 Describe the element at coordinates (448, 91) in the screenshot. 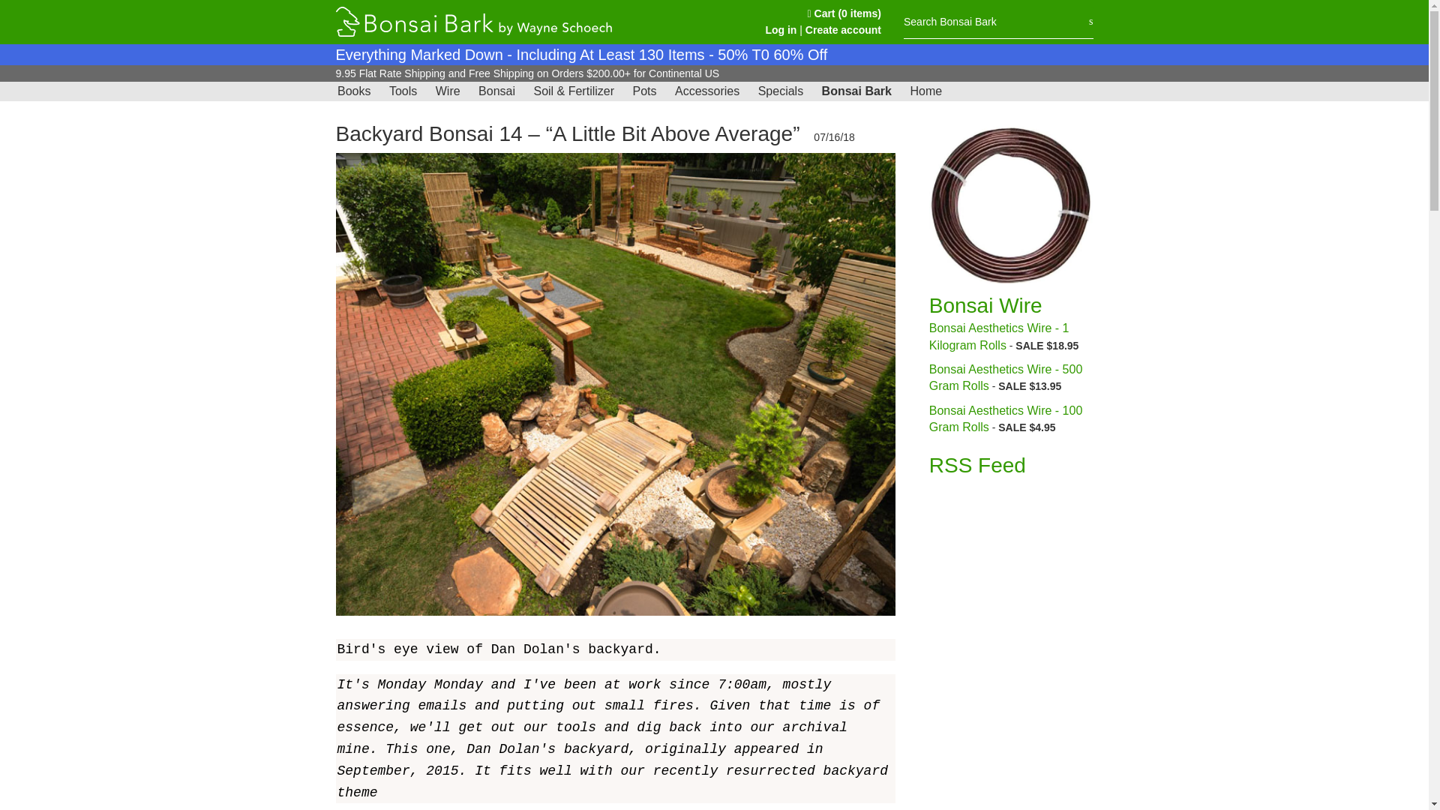

I see `Wire` at that location.